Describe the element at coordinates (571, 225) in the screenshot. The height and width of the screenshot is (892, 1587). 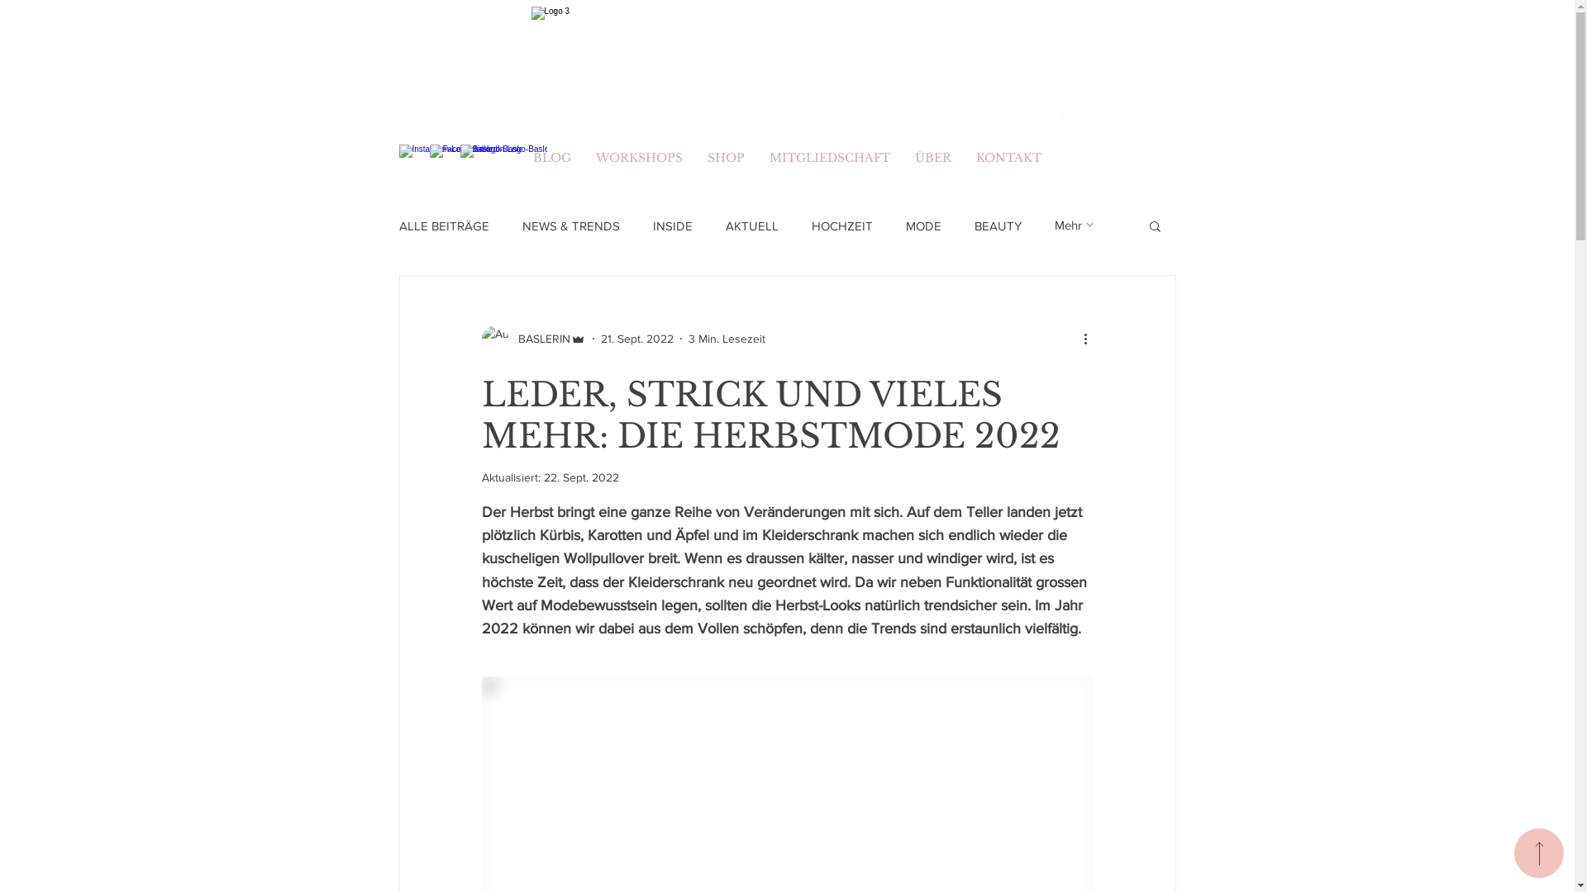
I see `NEWS & TRENDS` at that location.